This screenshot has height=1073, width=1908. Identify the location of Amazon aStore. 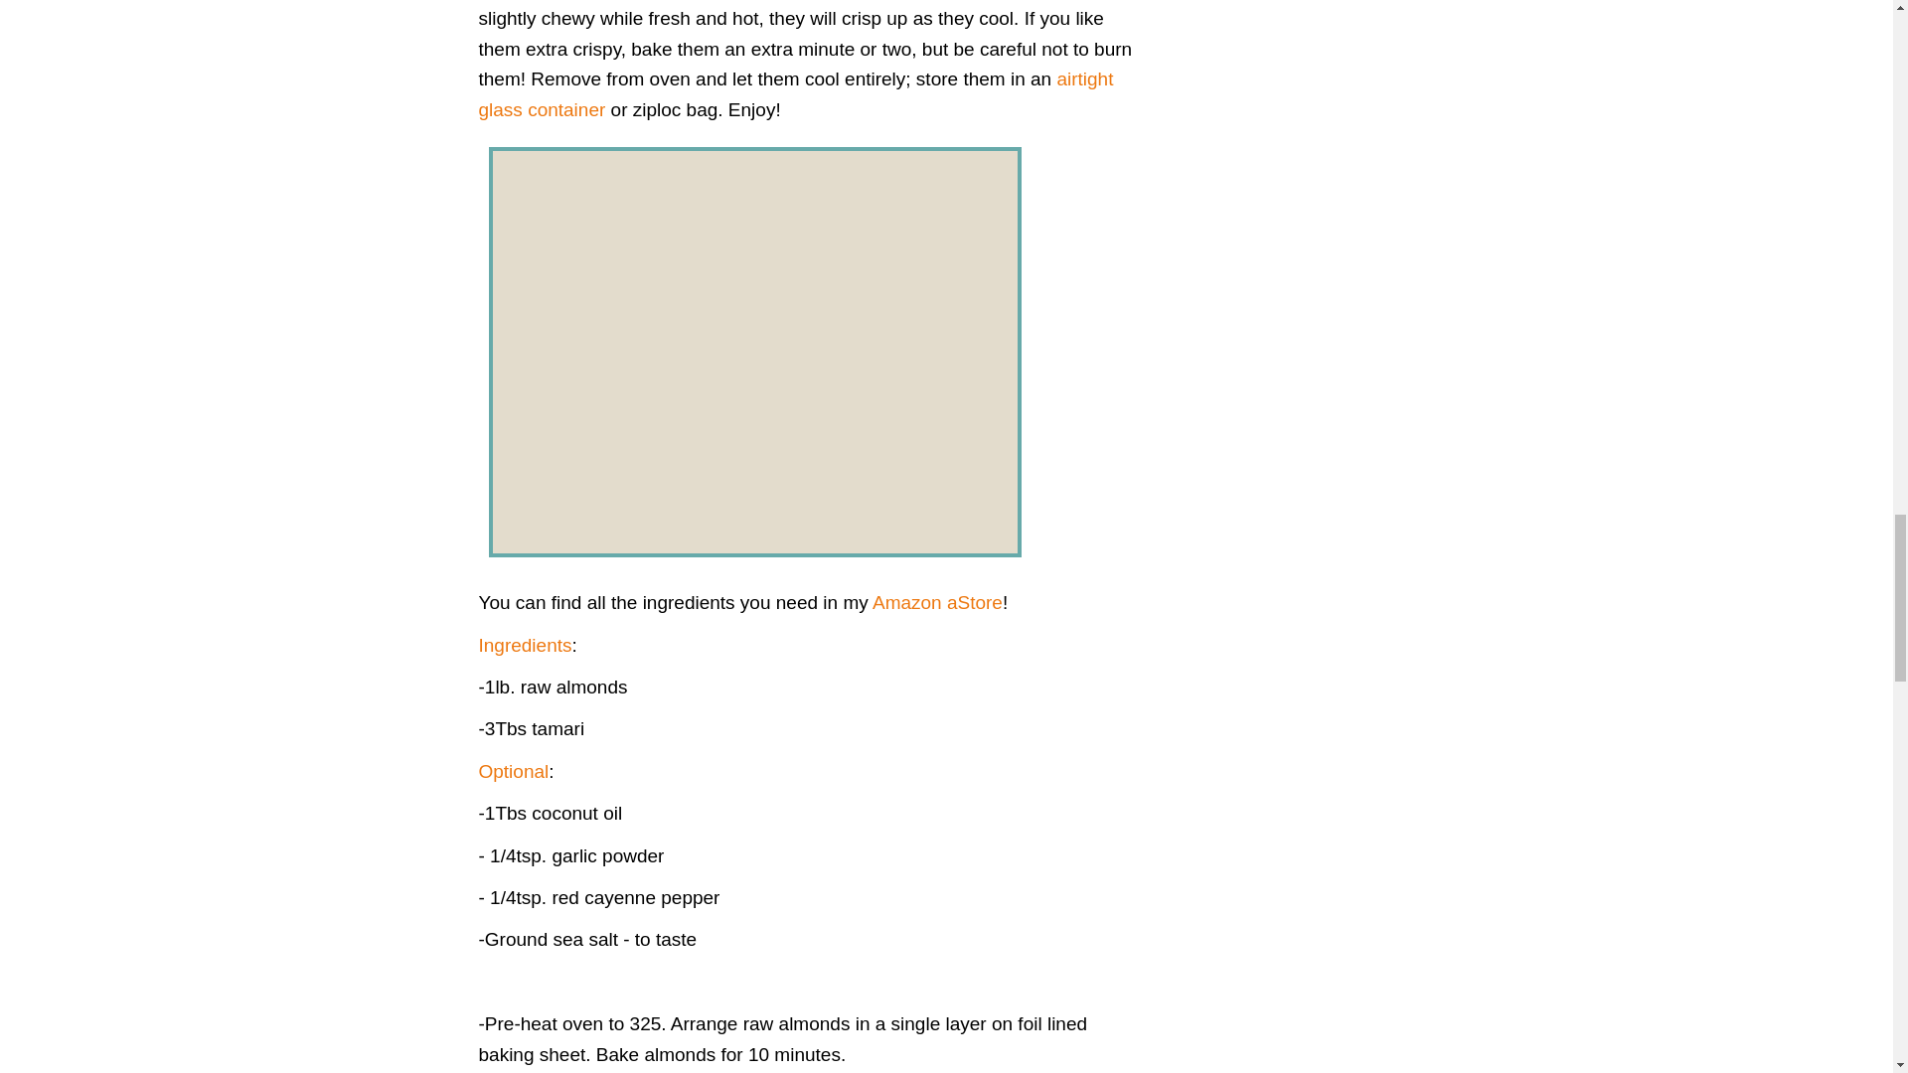
(937, 602).